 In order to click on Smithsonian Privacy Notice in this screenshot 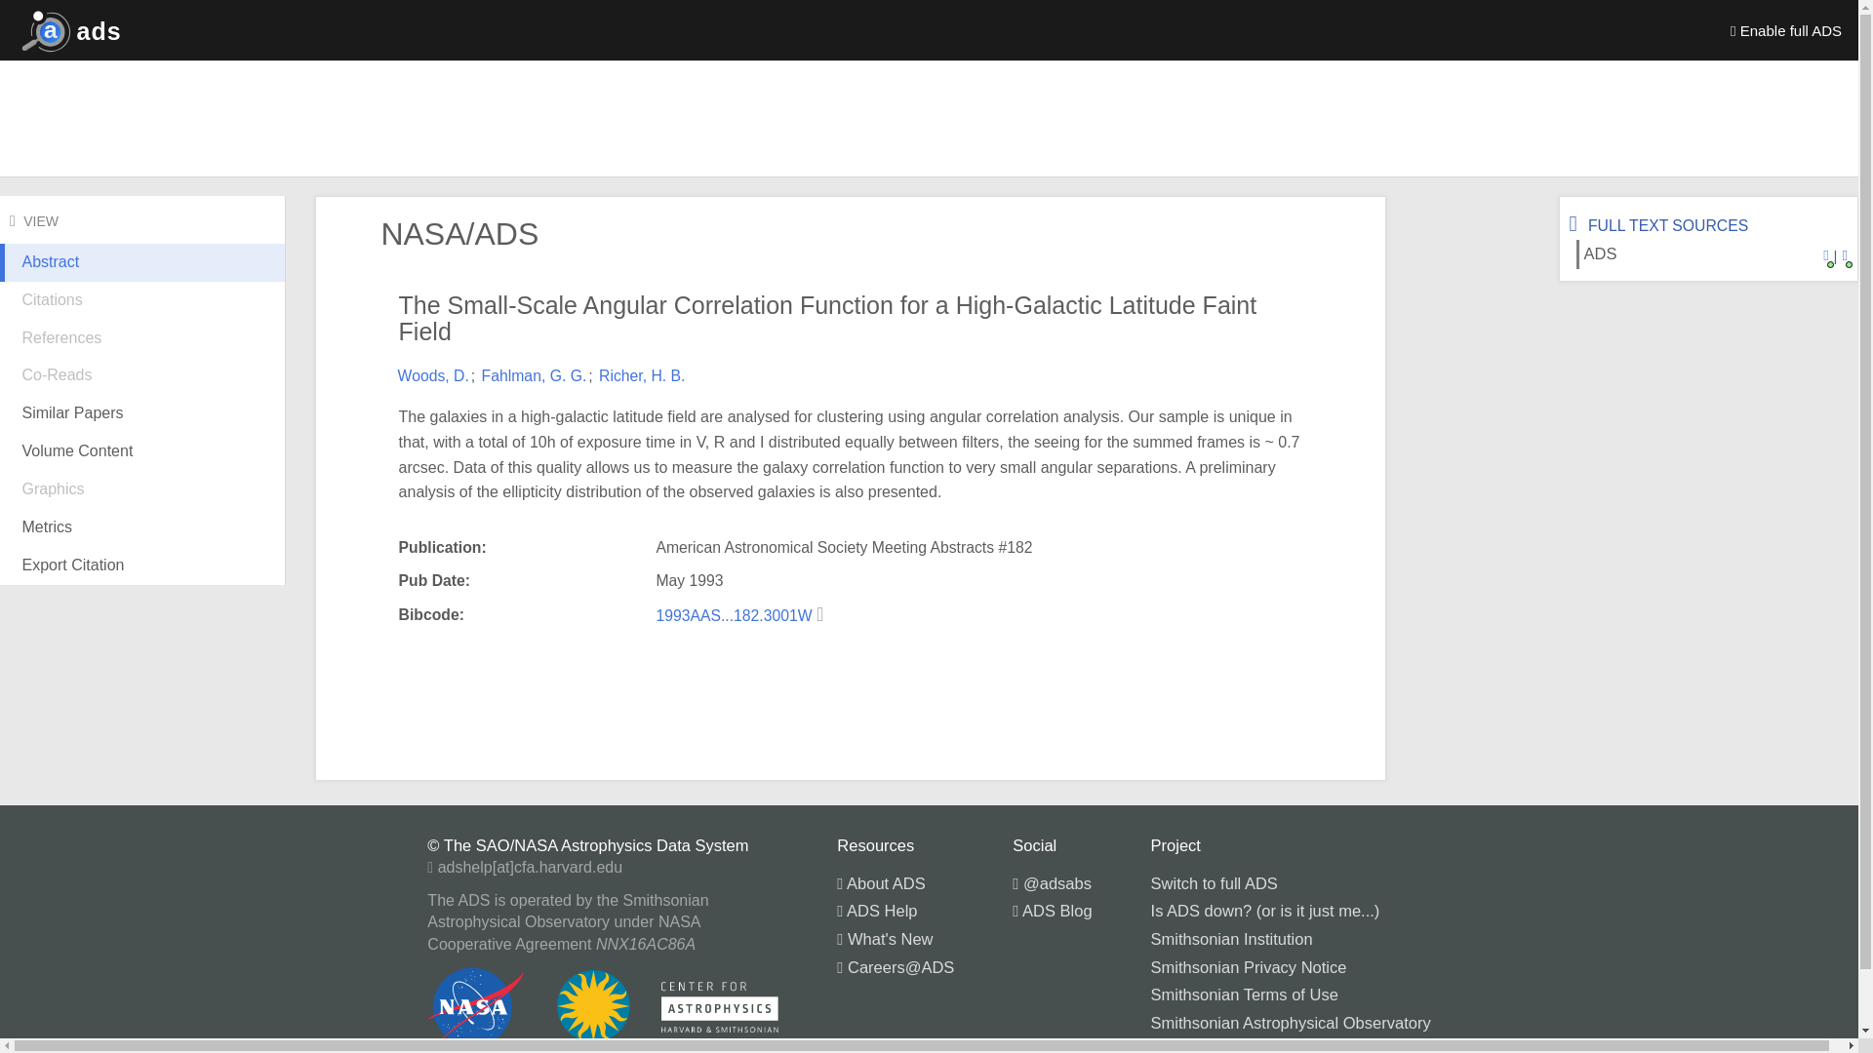, I will do `click(1249, 967)`.